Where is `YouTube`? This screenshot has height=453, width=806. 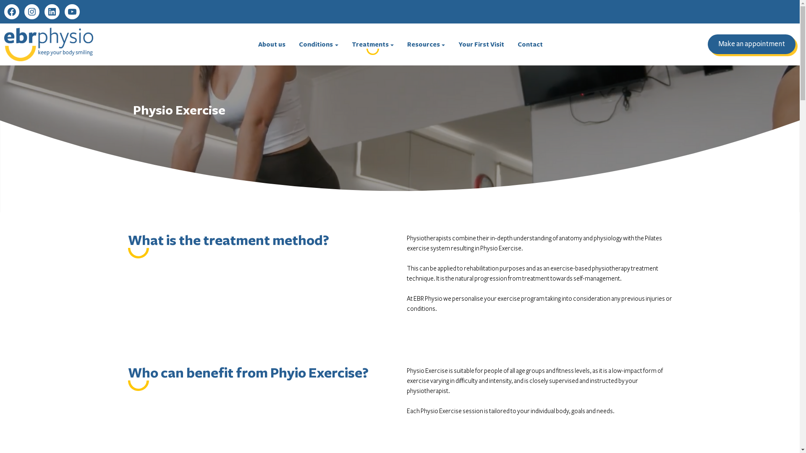
YouTube is located at coordinates (72, 12).